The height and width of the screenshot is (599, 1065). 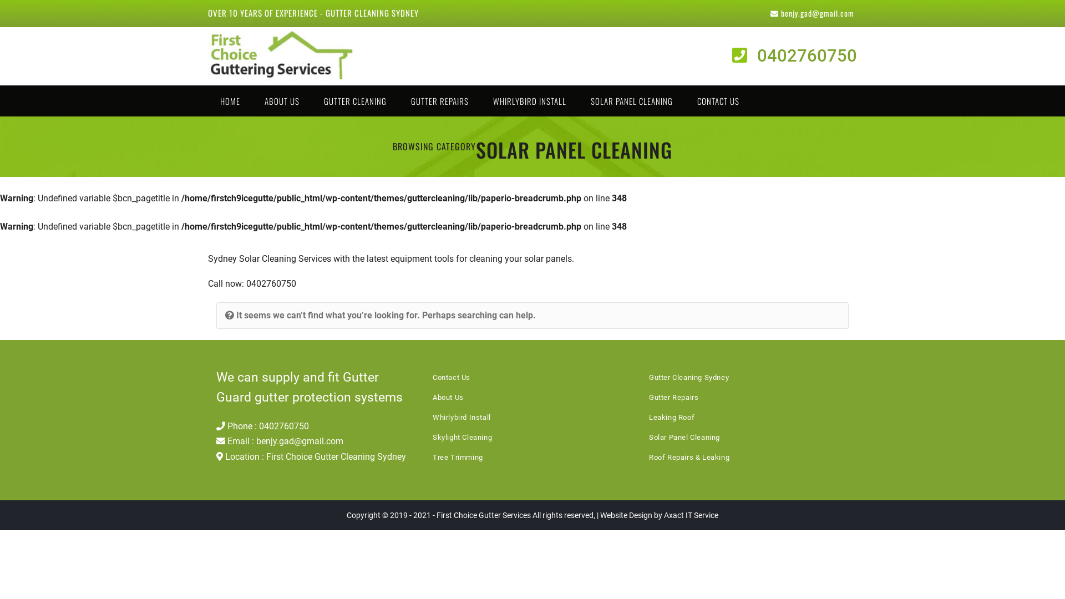 I want to click on 0402760750, so click(x=794, y=55).